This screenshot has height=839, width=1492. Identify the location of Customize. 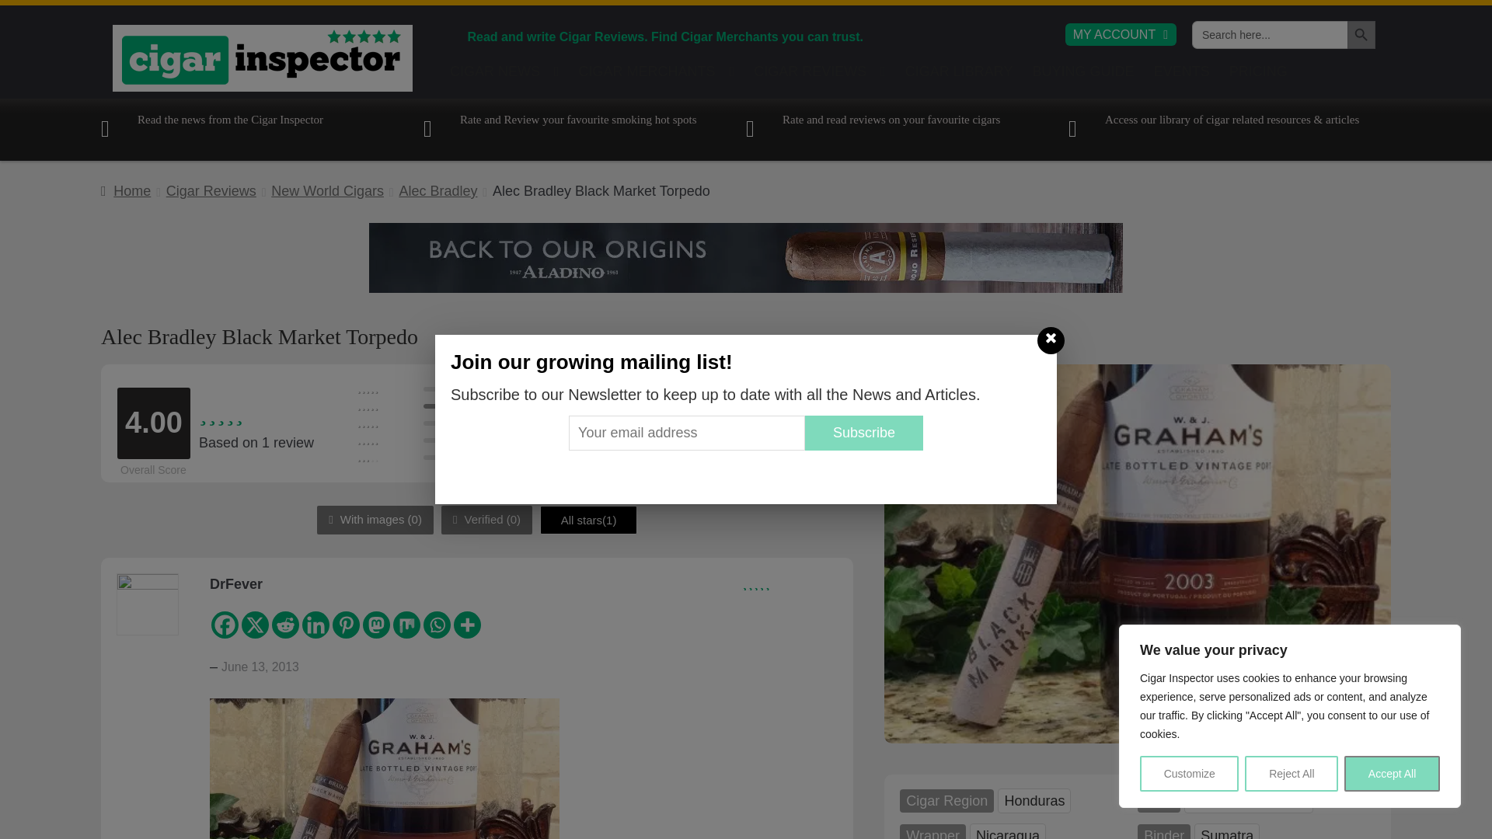
(1189, 774).